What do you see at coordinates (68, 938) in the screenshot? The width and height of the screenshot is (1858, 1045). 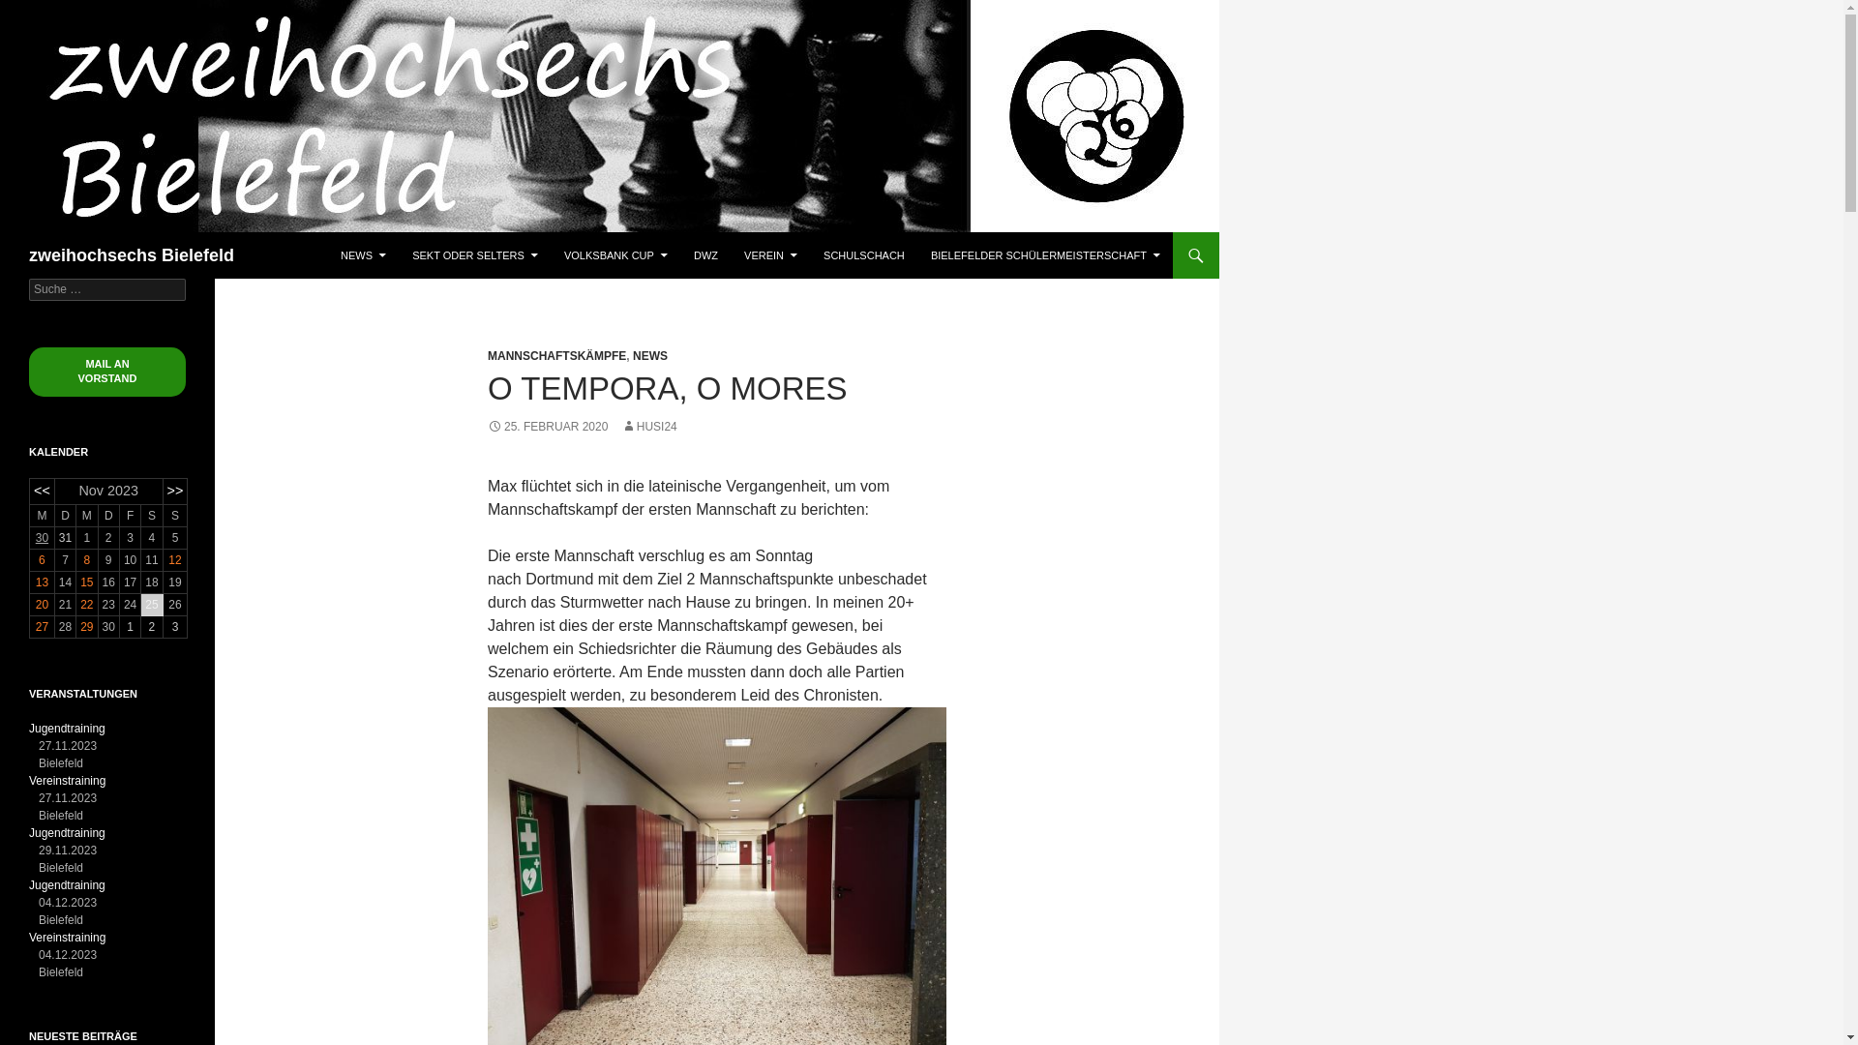 I see `Vereinstraining` at bounding box center [68, 938].